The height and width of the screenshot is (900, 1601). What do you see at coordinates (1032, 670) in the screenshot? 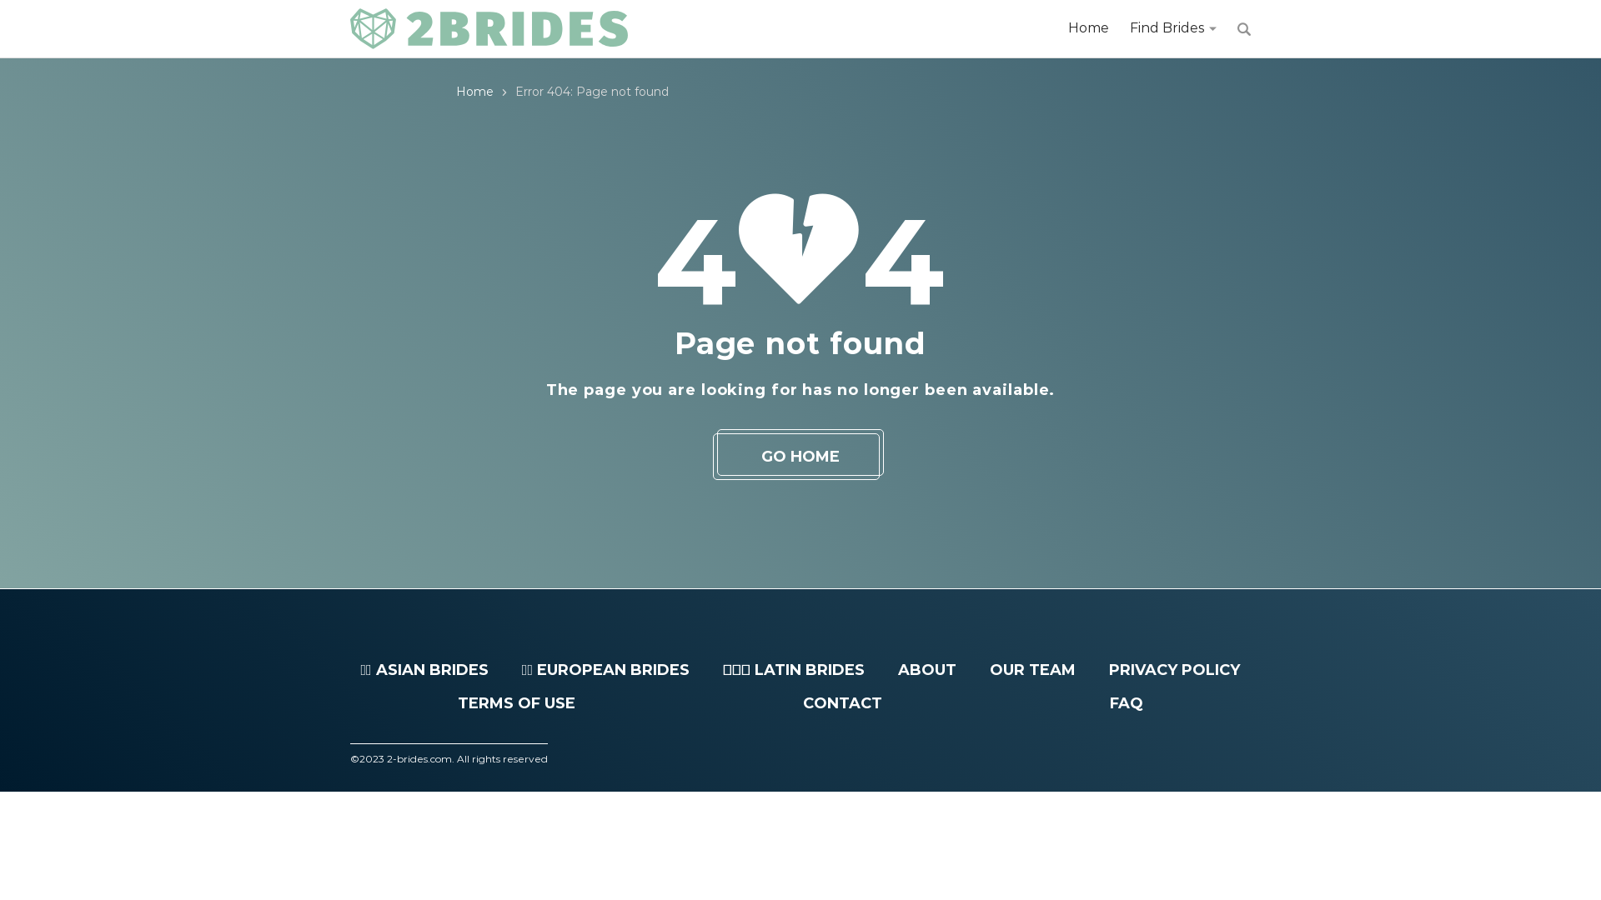
I see `OUR TEAM` at bounding box center [1032, 670].